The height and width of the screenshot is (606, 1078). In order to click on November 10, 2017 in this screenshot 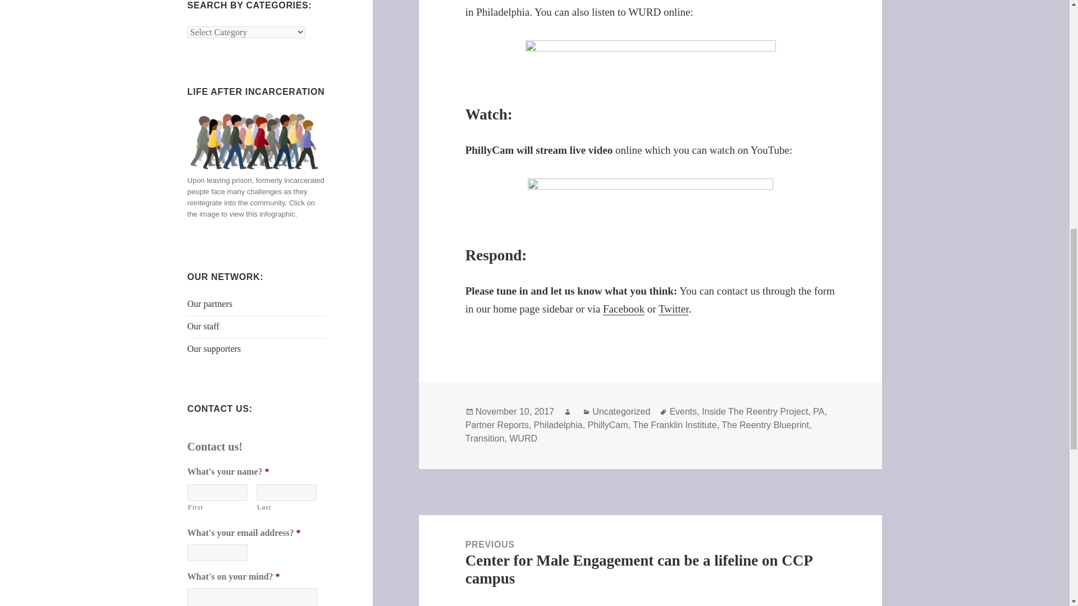, I will do `click(515, 412)`.